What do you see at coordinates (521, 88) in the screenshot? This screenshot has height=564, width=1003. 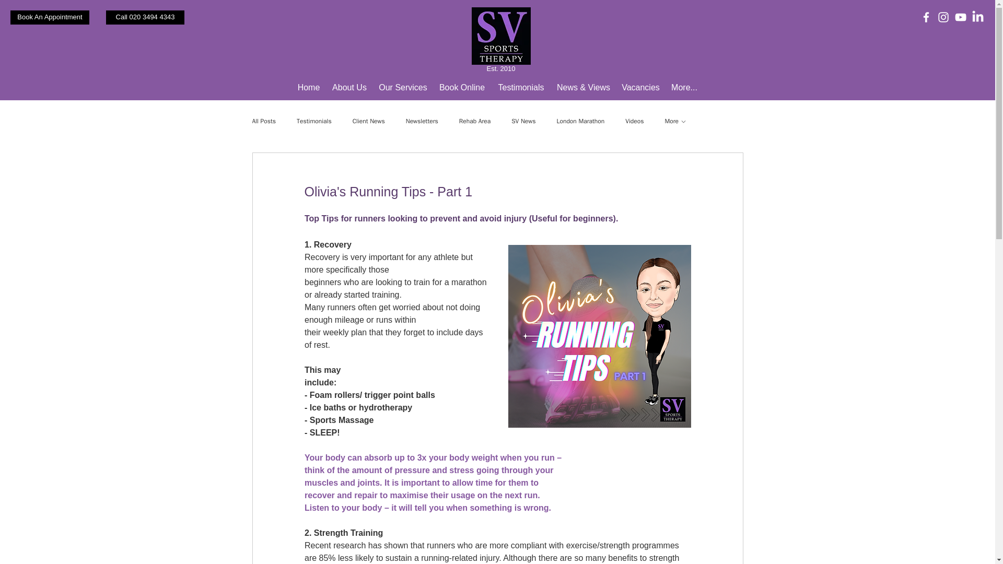 I see `Testimonials` at bounding box center [521, 88].